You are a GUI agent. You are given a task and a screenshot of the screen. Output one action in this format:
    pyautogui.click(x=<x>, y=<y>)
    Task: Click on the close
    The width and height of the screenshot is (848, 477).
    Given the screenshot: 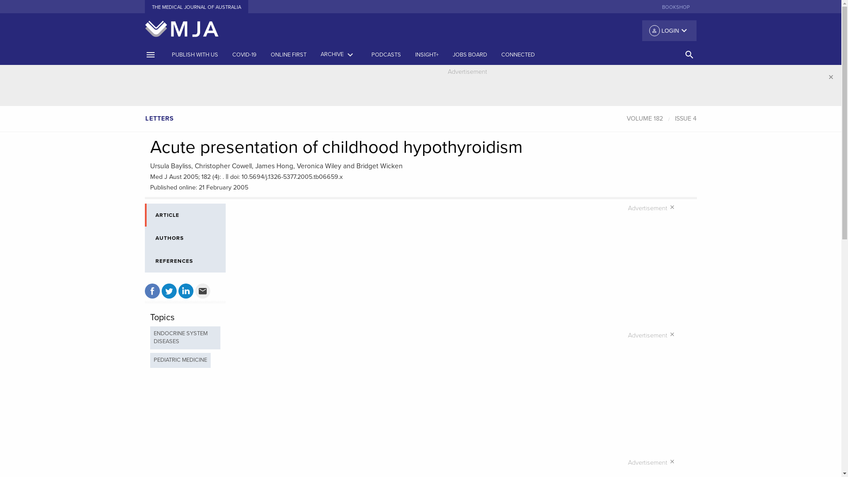 What is the action you would take?
    pyautogui.click(x=672, y=335)
    